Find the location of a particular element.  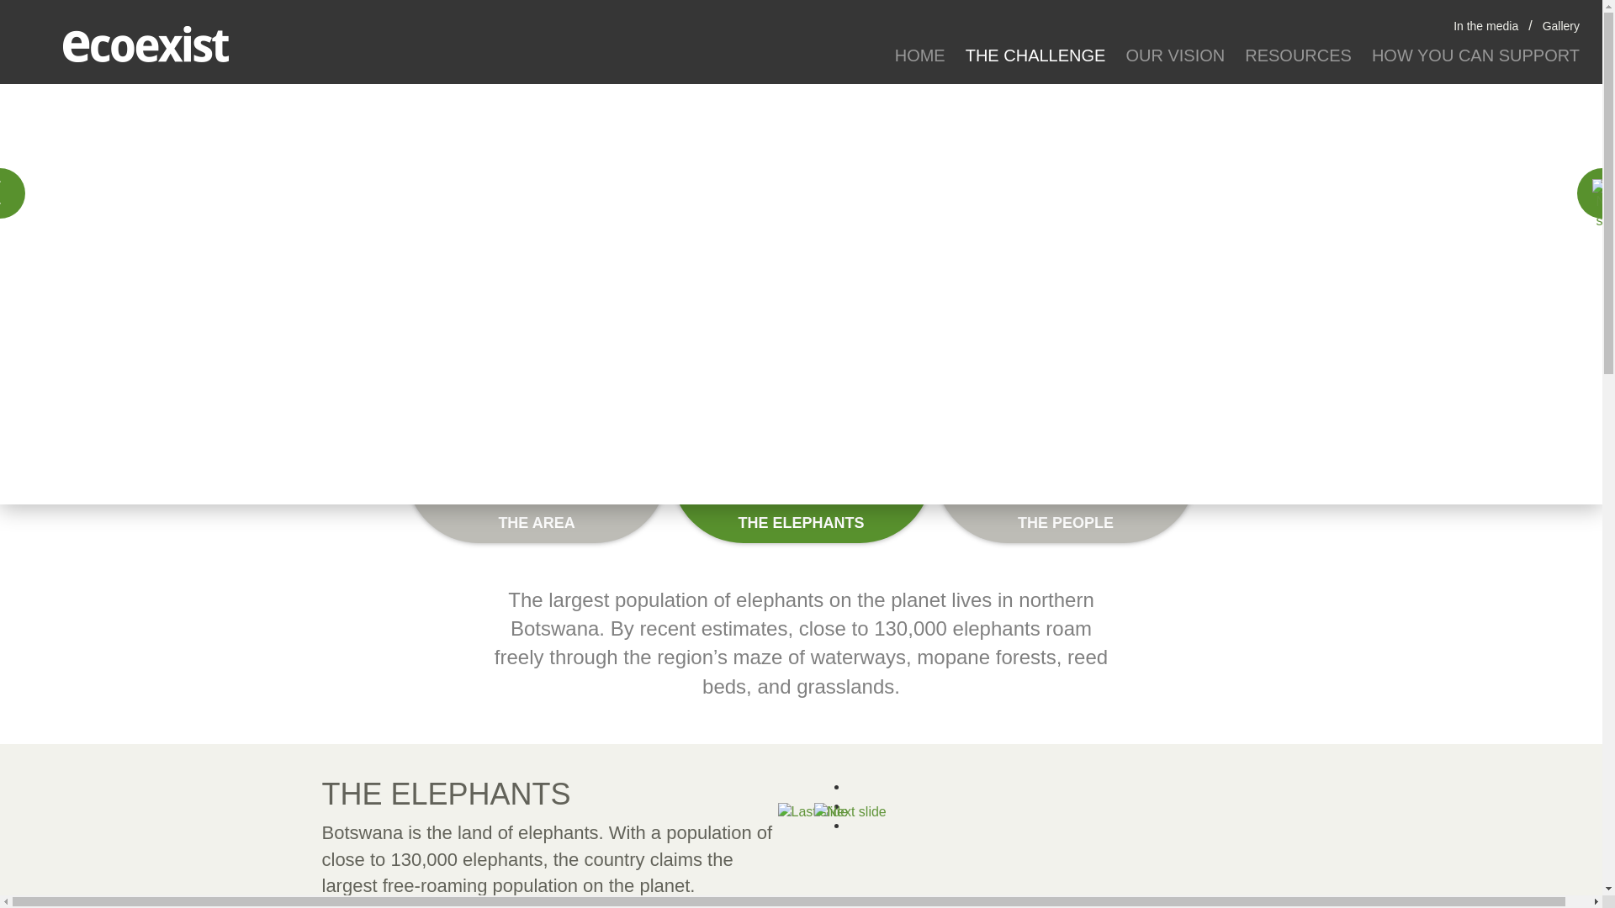

Gallery is located at coordinates (1561, 26).